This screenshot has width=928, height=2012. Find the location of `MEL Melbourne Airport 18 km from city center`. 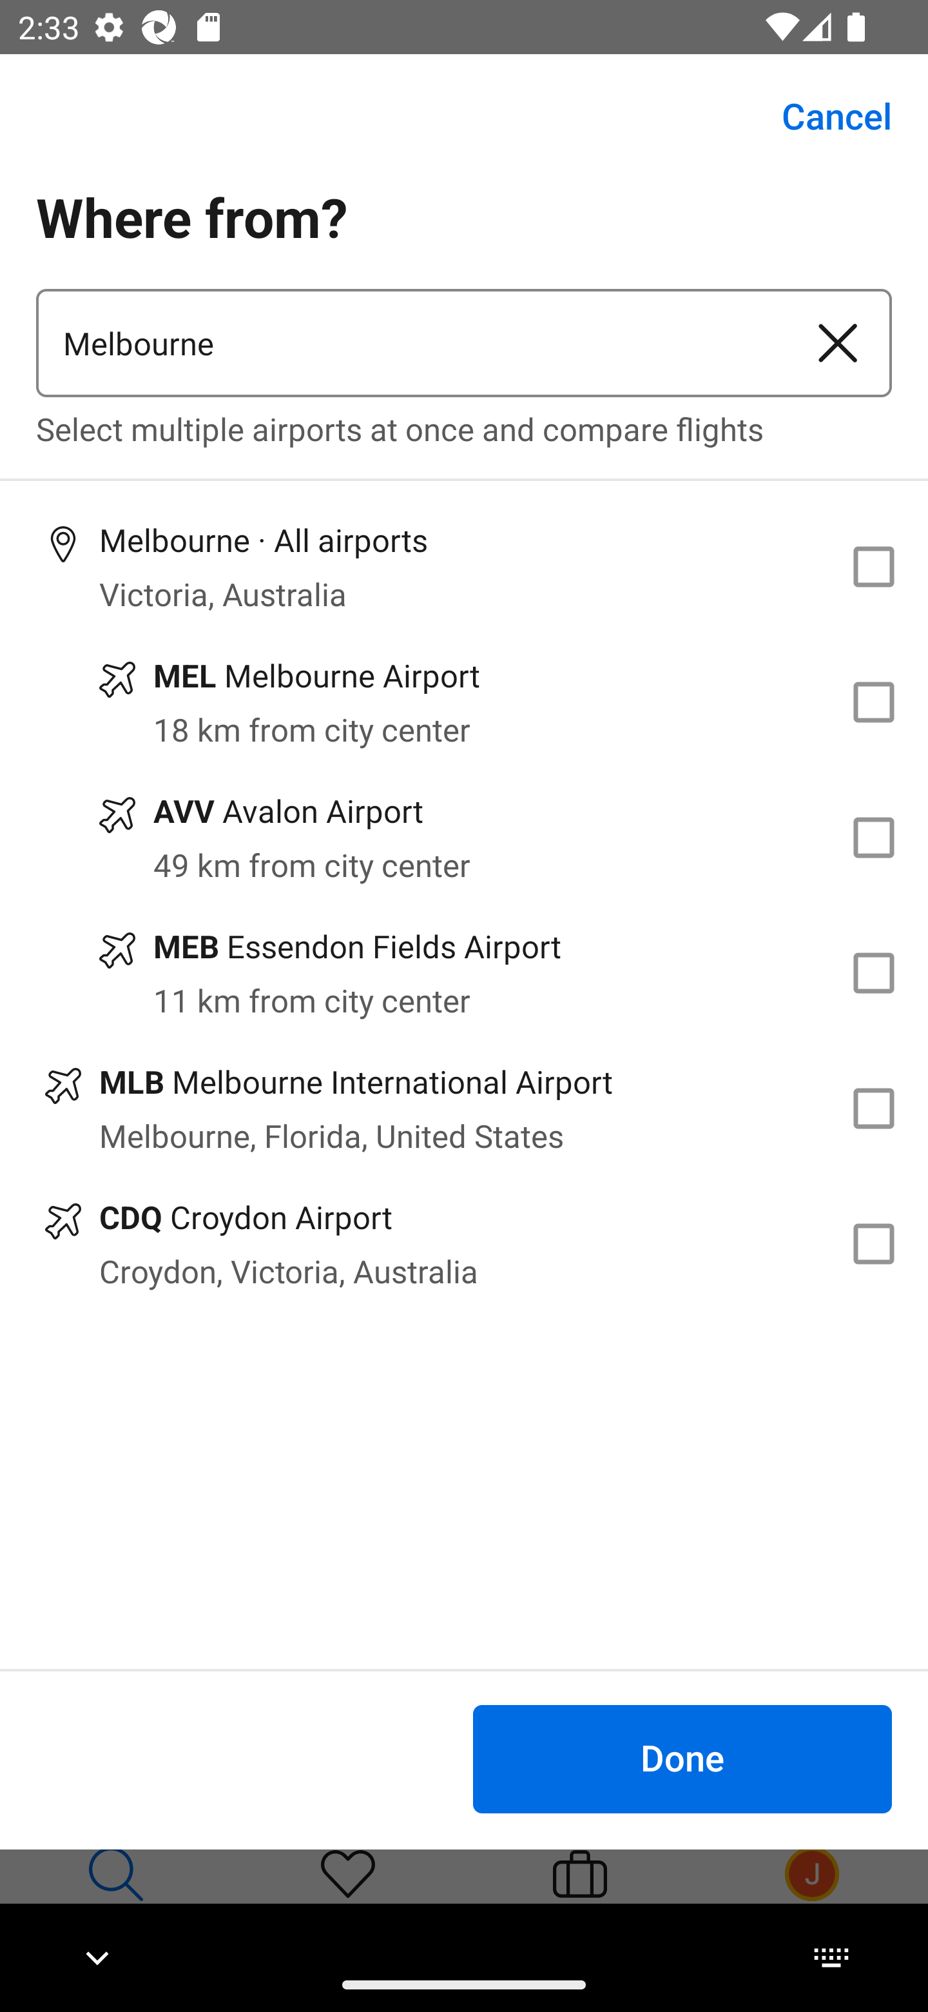

MEL Melbourne Airport 18 km from city center is located at coordinates (464, 702).